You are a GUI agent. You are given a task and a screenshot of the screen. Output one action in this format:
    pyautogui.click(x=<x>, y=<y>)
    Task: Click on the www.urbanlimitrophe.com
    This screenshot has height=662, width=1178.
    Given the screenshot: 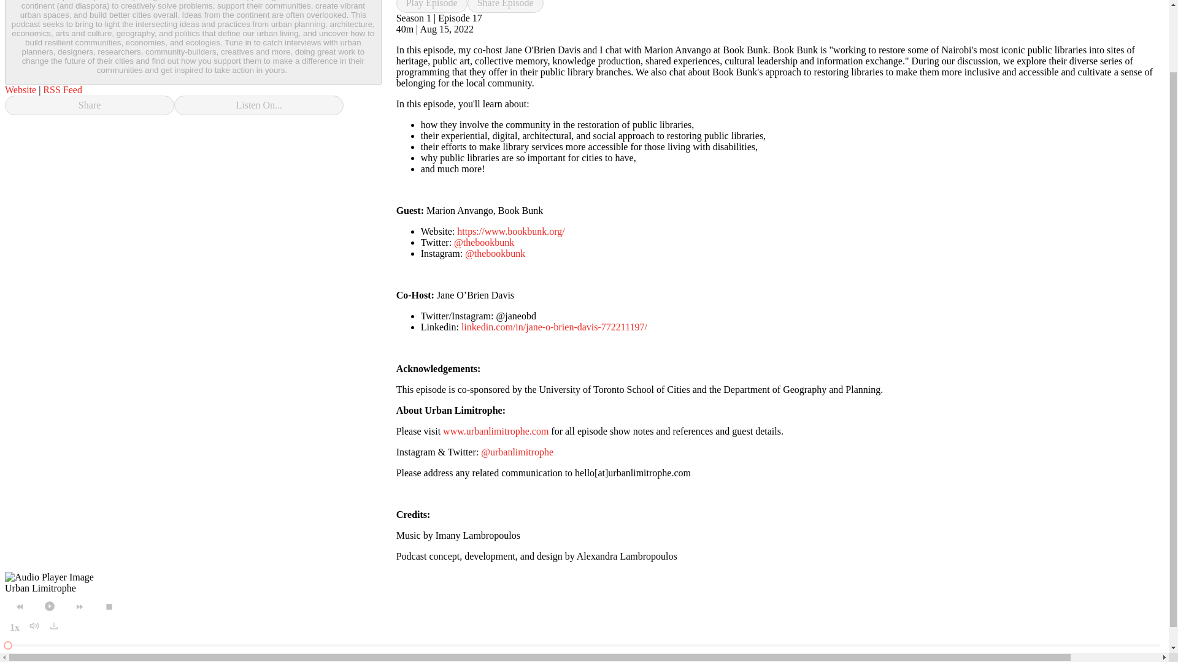 What is the action you would take?
    pyautogui.click(x=496, y=431)
    